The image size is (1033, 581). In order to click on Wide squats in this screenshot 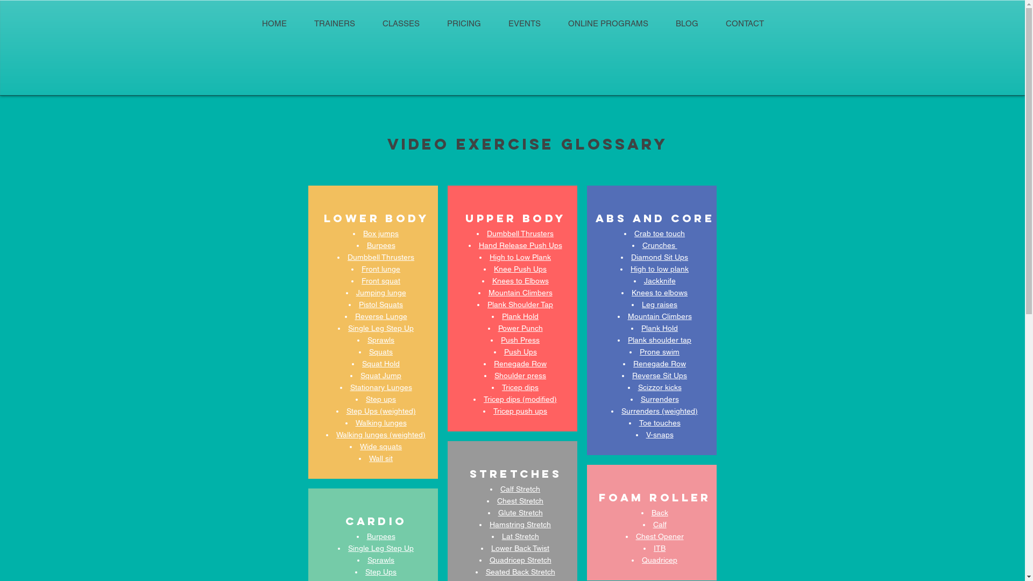, I will do `click(381, 447)`.